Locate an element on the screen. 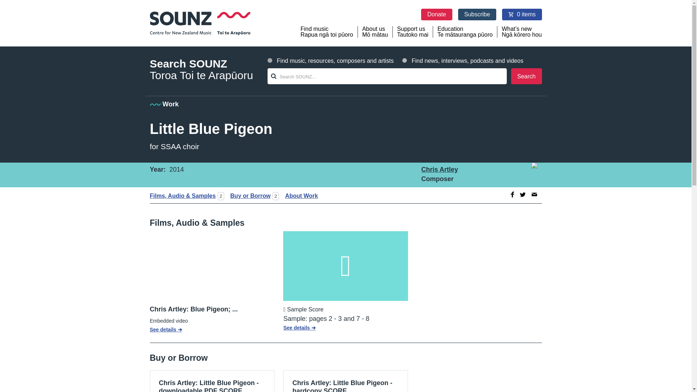 This screenshot has width=697, height=392. About Work is located at coordinates (299, 196).